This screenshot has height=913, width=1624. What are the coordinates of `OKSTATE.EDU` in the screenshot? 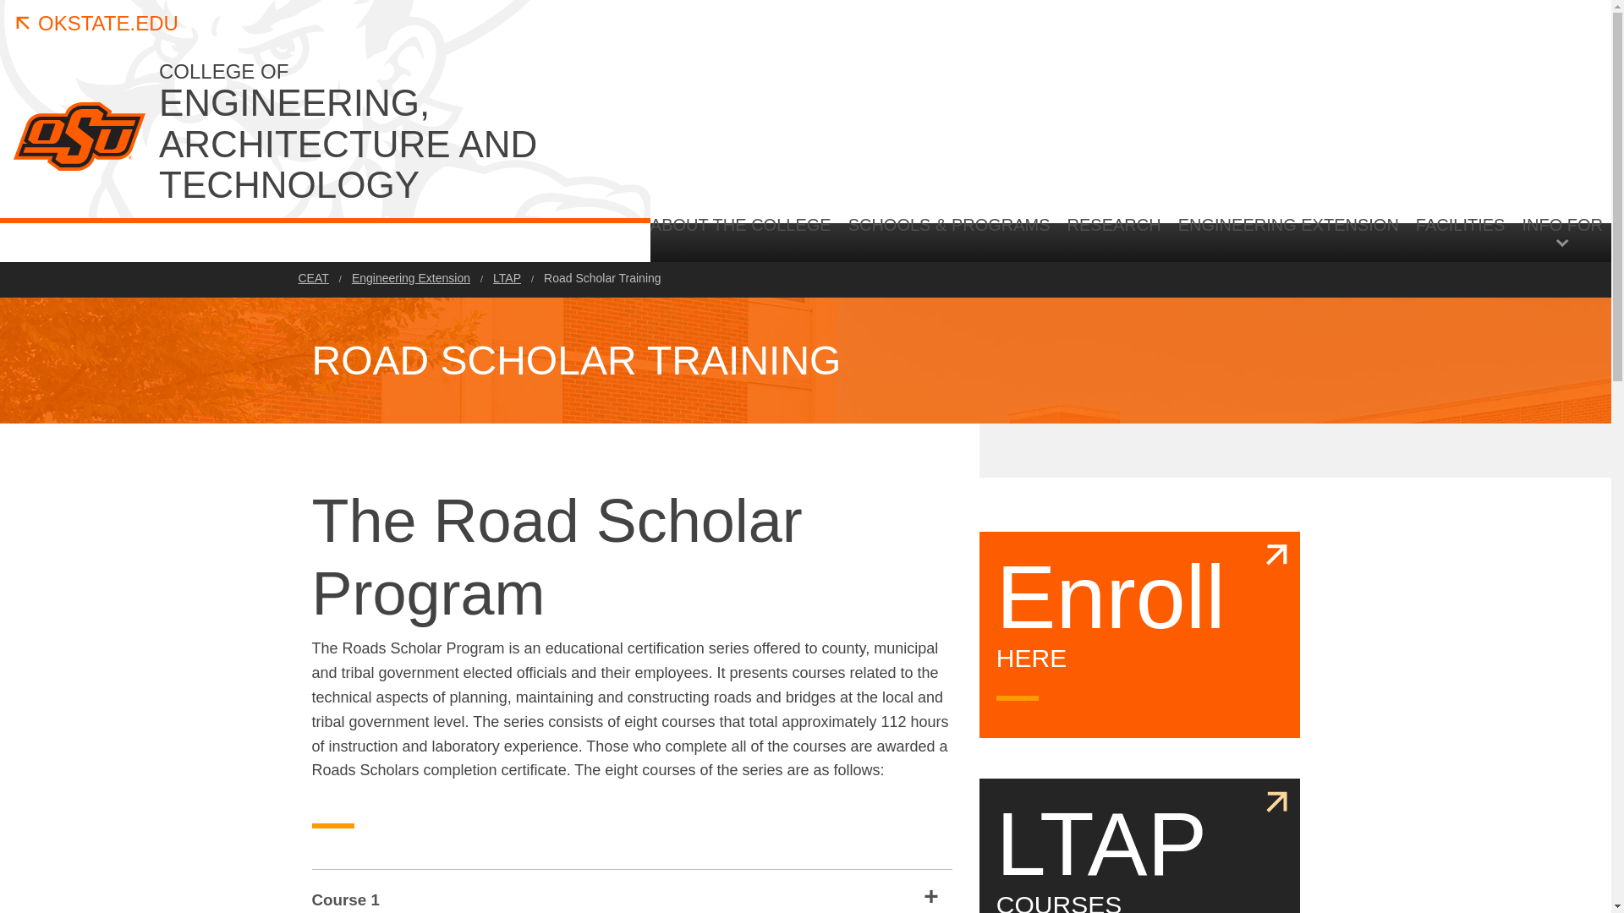 It's located at (96, 24).